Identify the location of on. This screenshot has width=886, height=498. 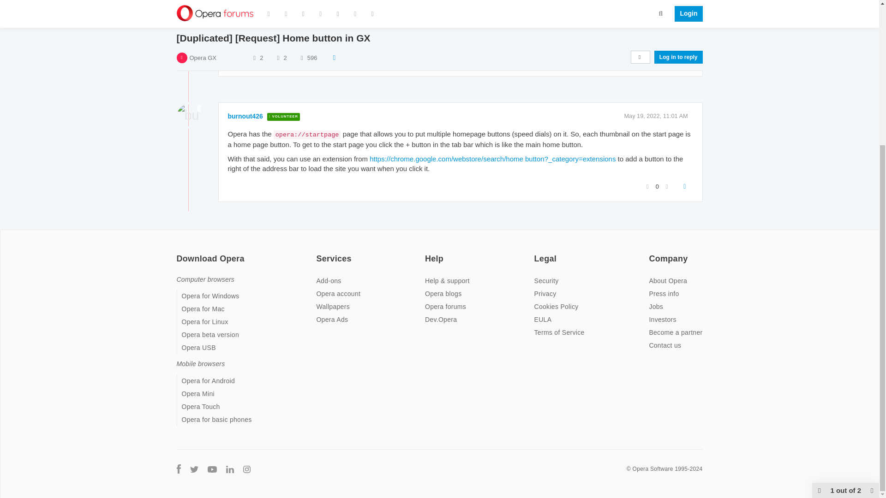
(537, 253).